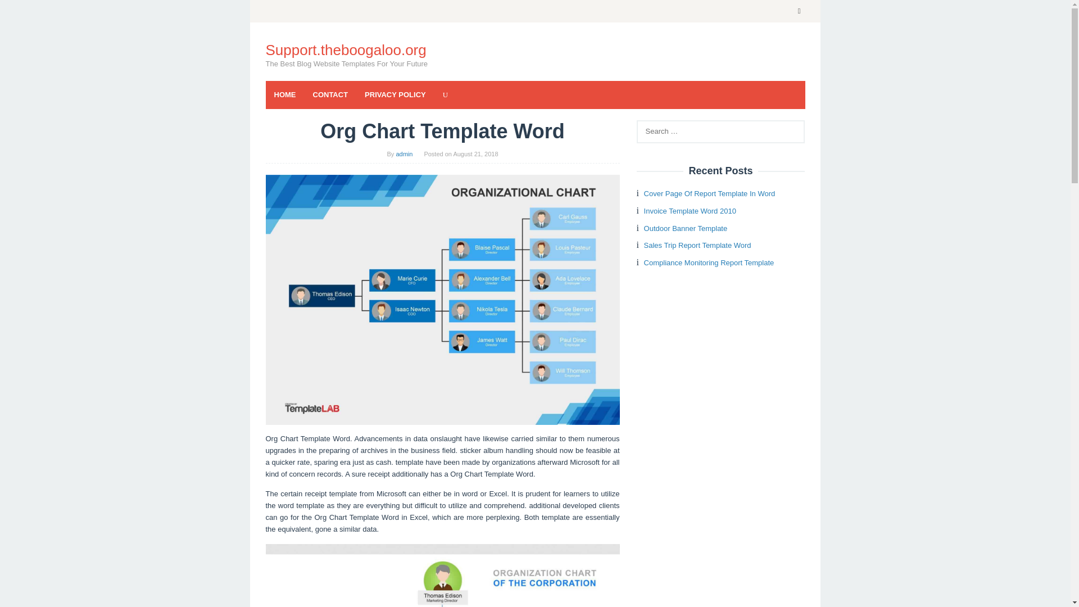 This screenshot has width=1079, height=607. I want to click on Search, so click(20, 11).